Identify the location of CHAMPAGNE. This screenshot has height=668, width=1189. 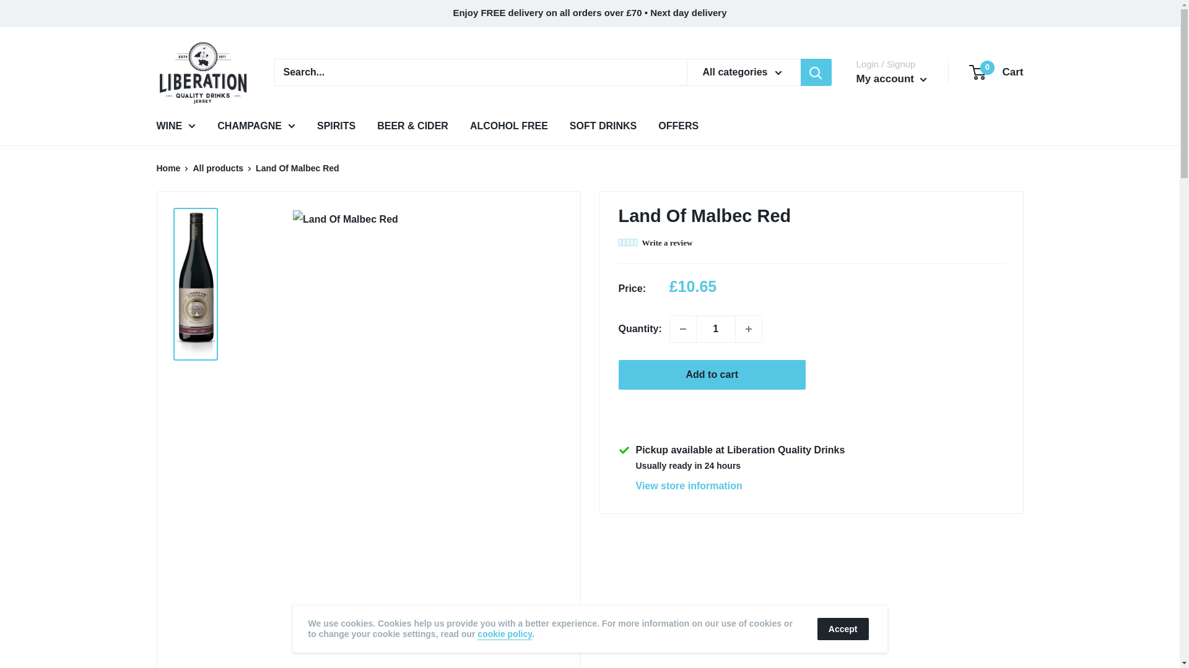
(256, 126).